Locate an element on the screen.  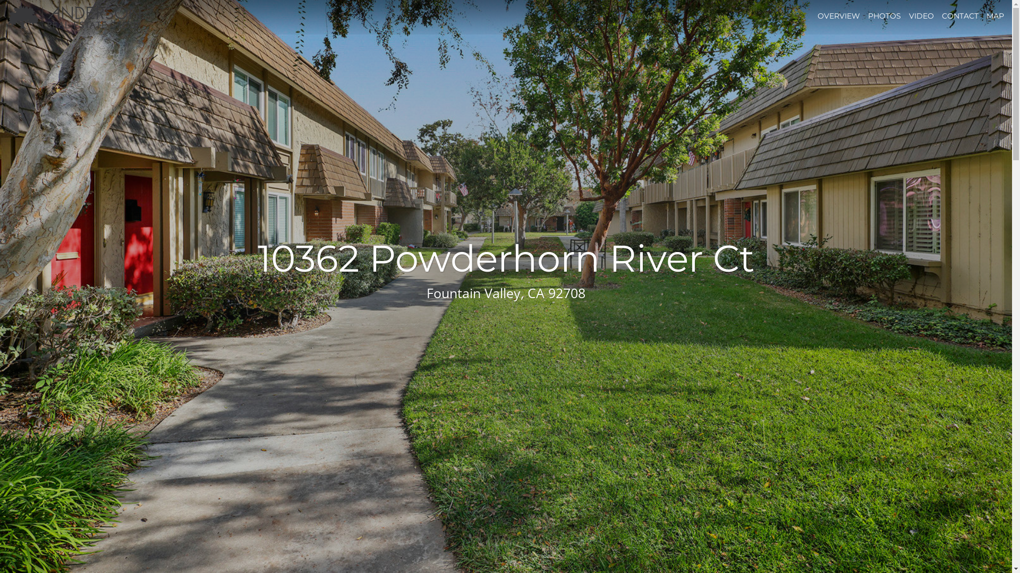
CONTACT is located at coordinates (960, 16).